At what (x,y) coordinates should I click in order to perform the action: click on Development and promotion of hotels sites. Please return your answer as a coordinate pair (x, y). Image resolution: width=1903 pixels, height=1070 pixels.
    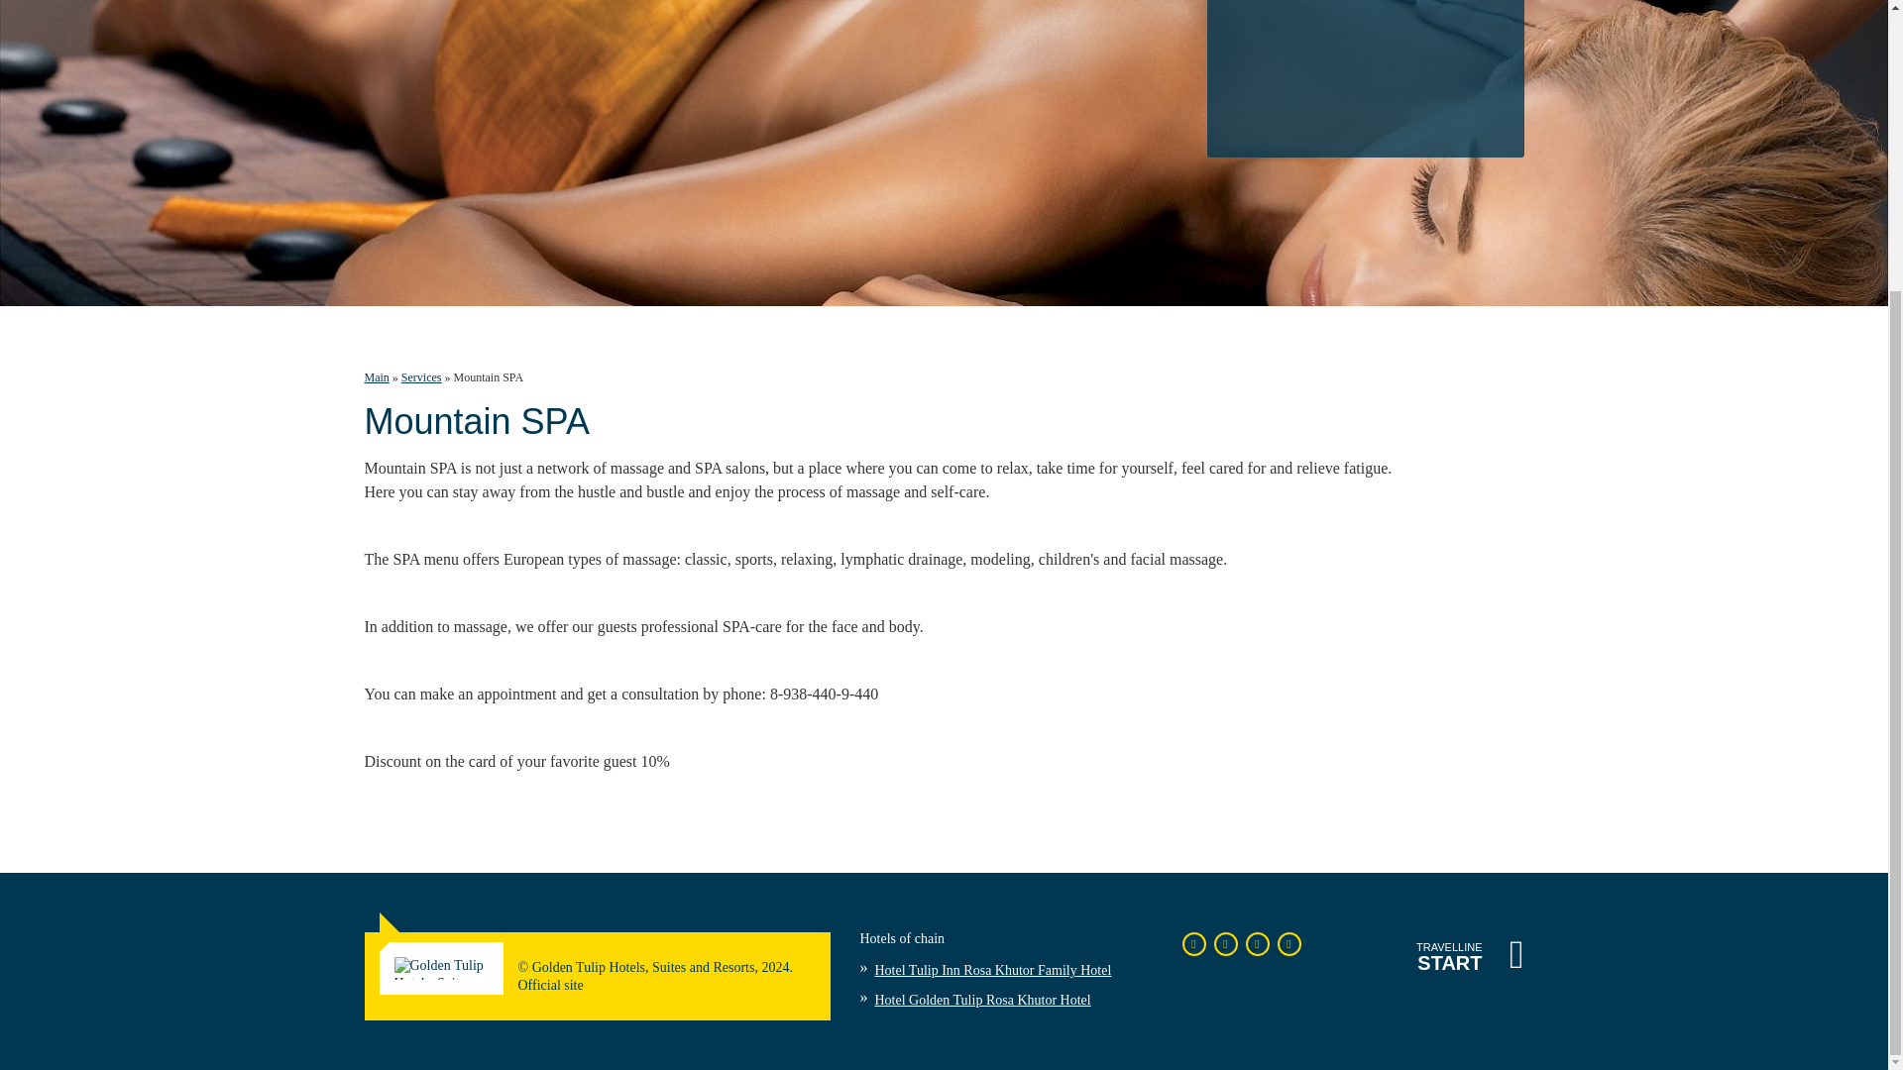
    Looking at the image, I should click on (1469, 955).